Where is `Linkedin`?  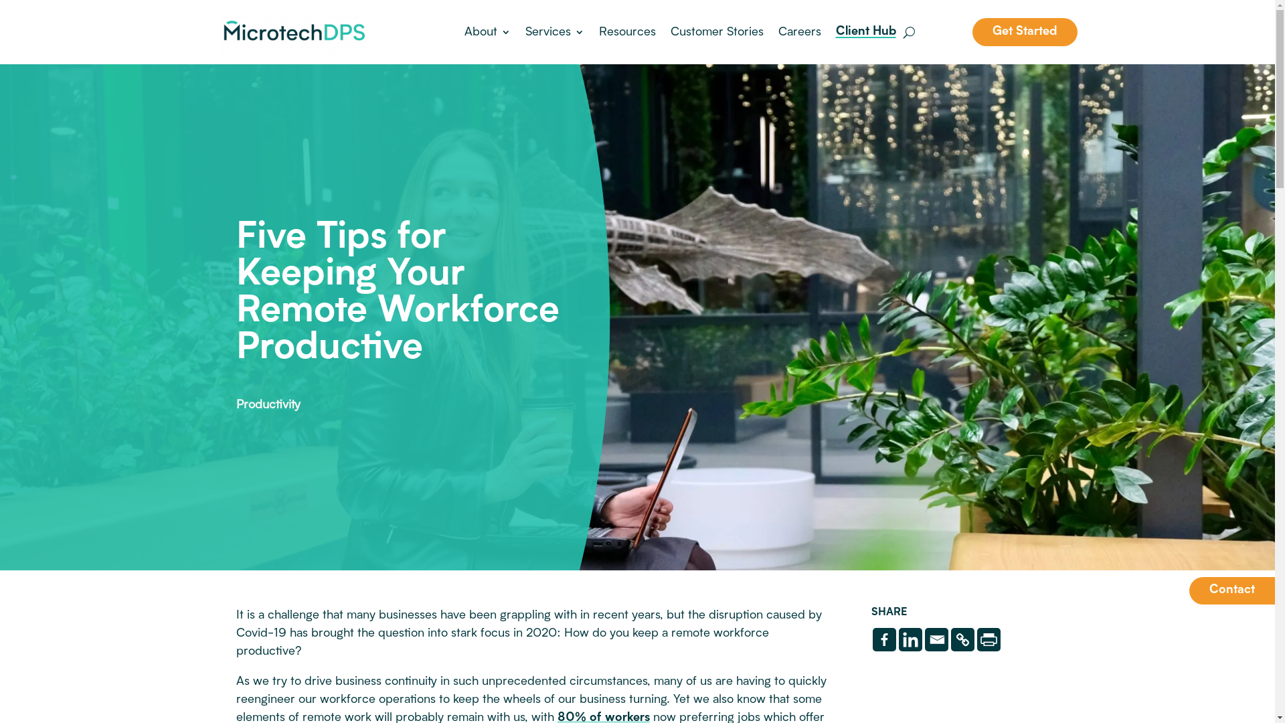
Linkedin is located at coordinates (910, 640).